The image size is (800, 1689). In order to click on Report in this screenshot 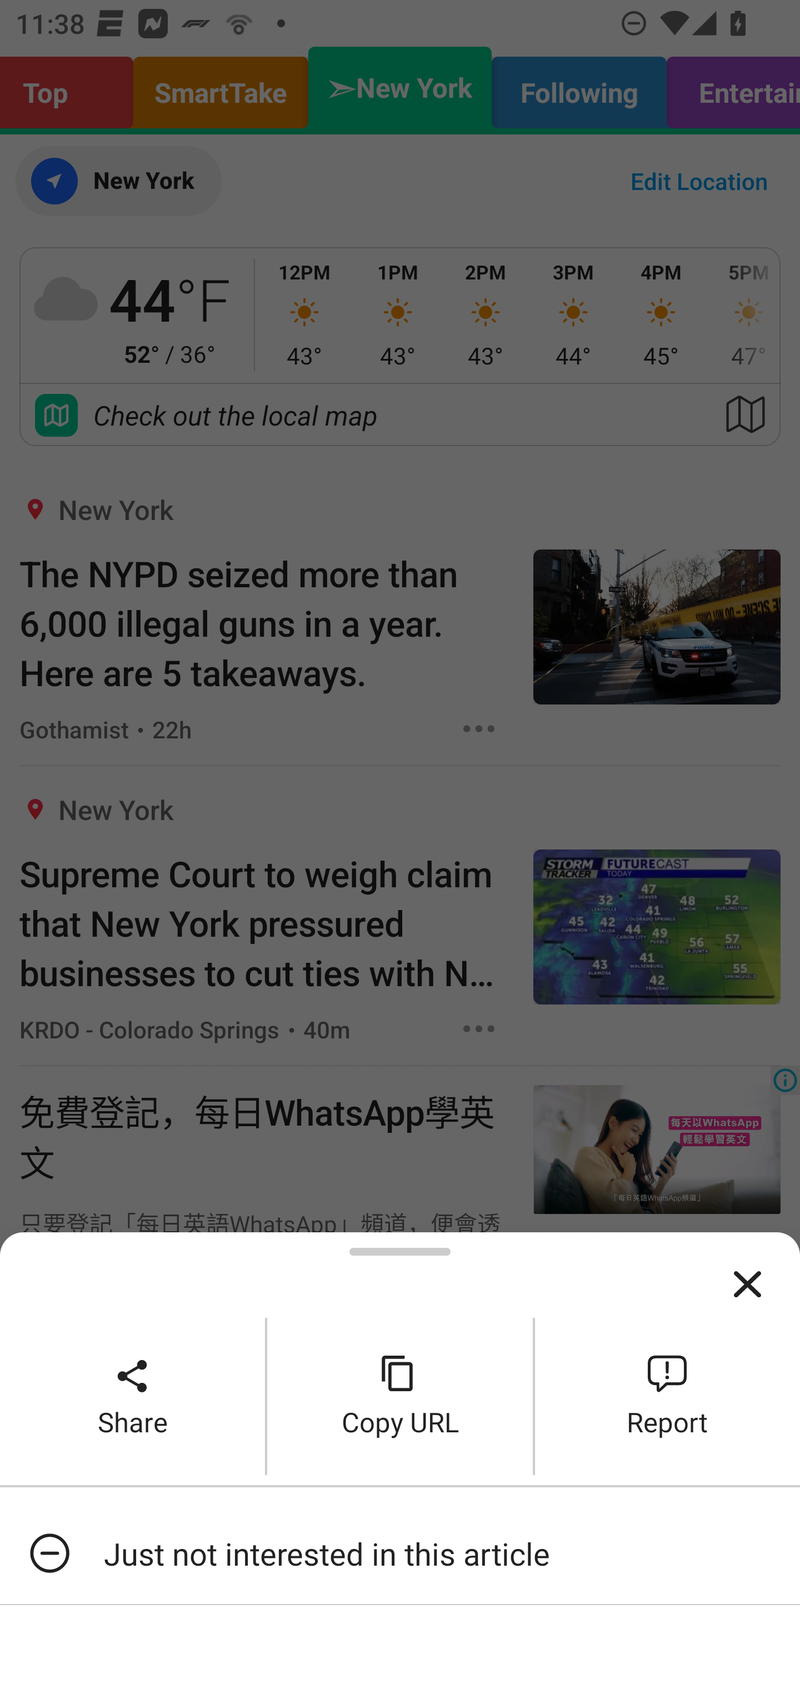, I will do `click(668, 1396)`.